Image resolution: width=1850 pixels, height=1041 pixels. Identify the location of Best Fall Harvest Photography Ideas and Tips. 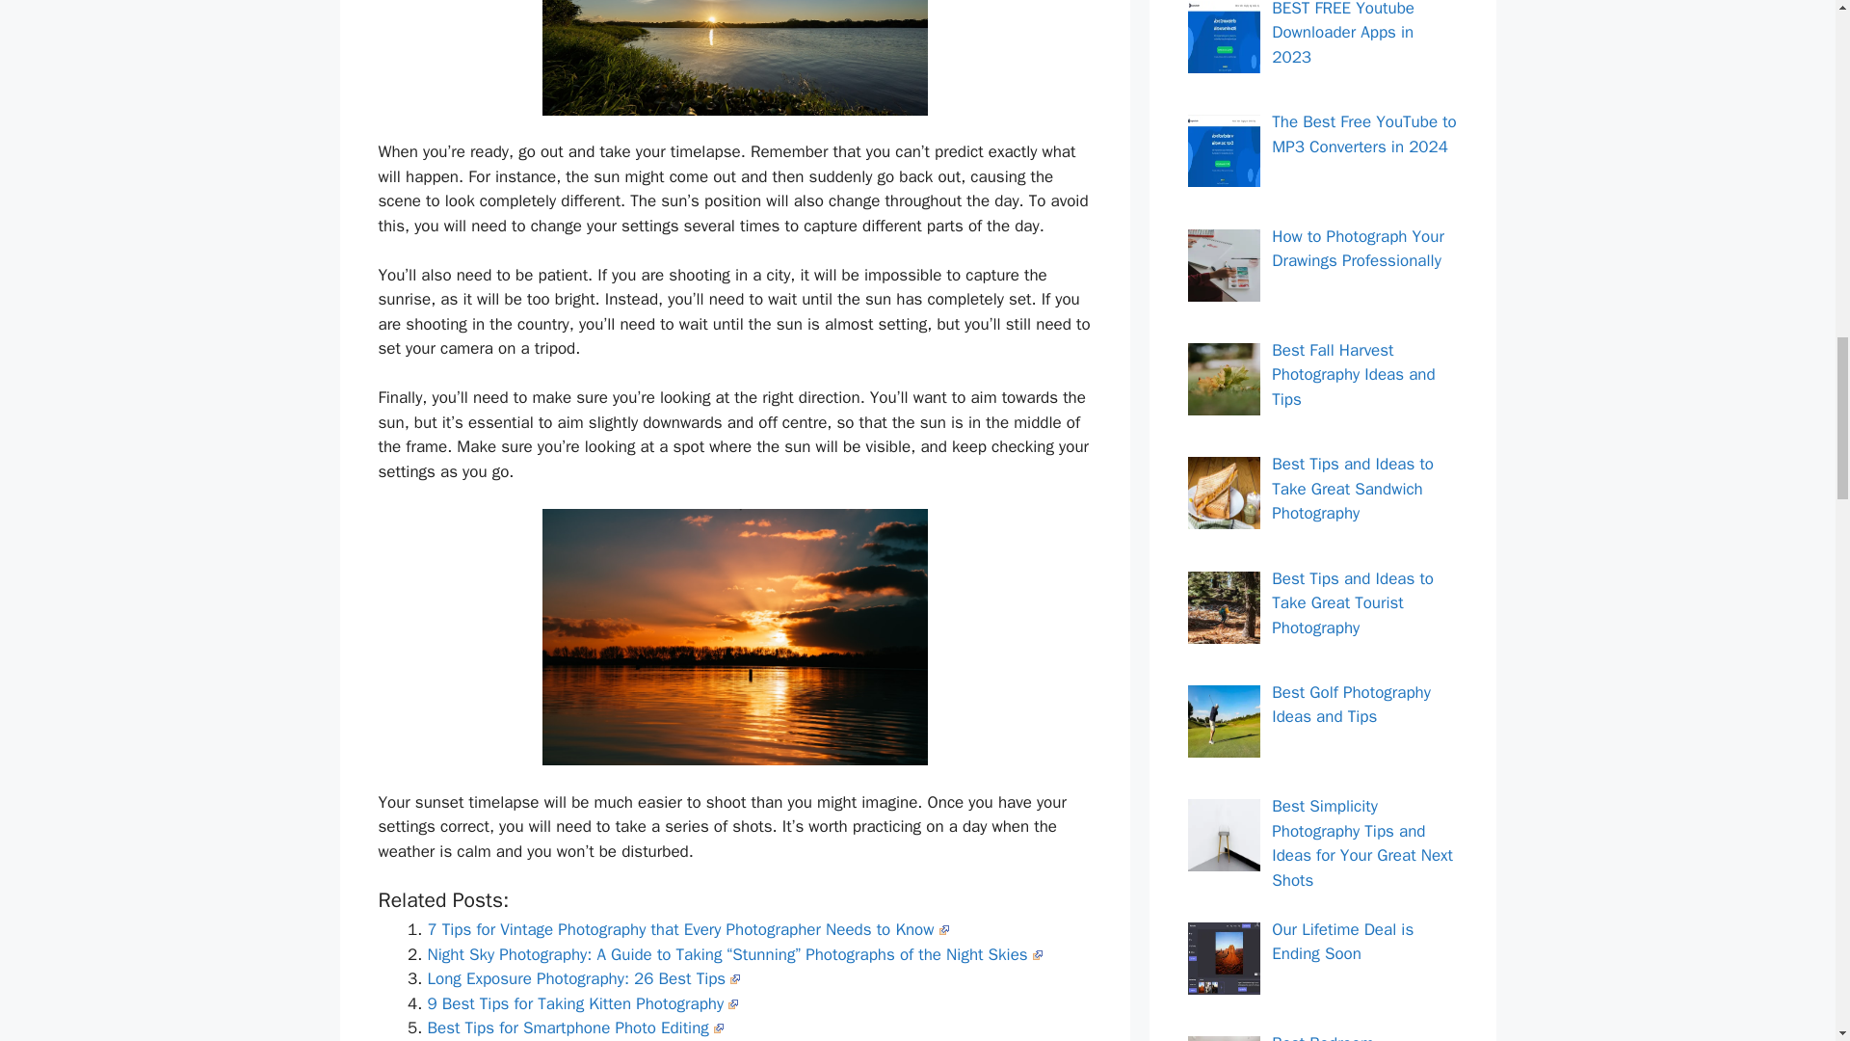
(1353, 375).